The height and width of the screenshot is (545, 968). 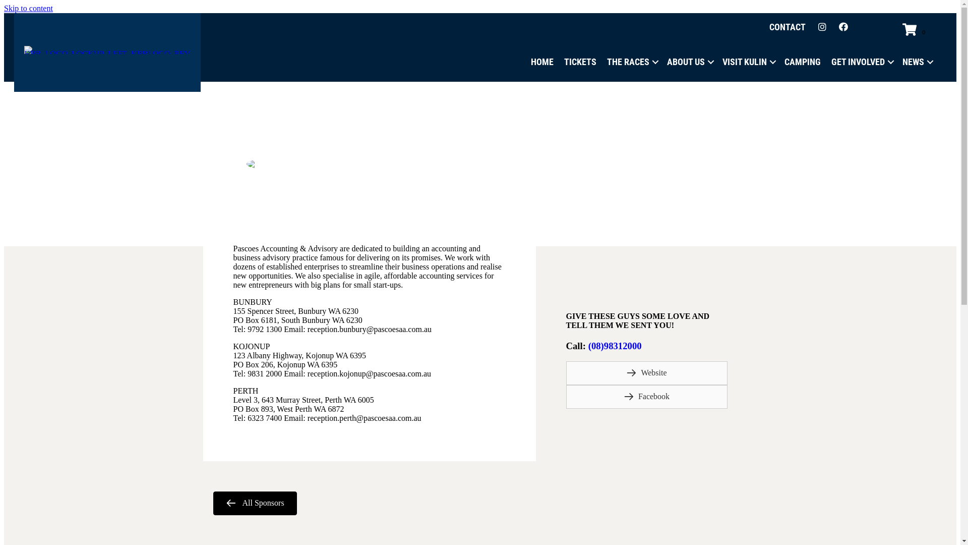 I want to click on NEWS, so click(x=917, y=62).